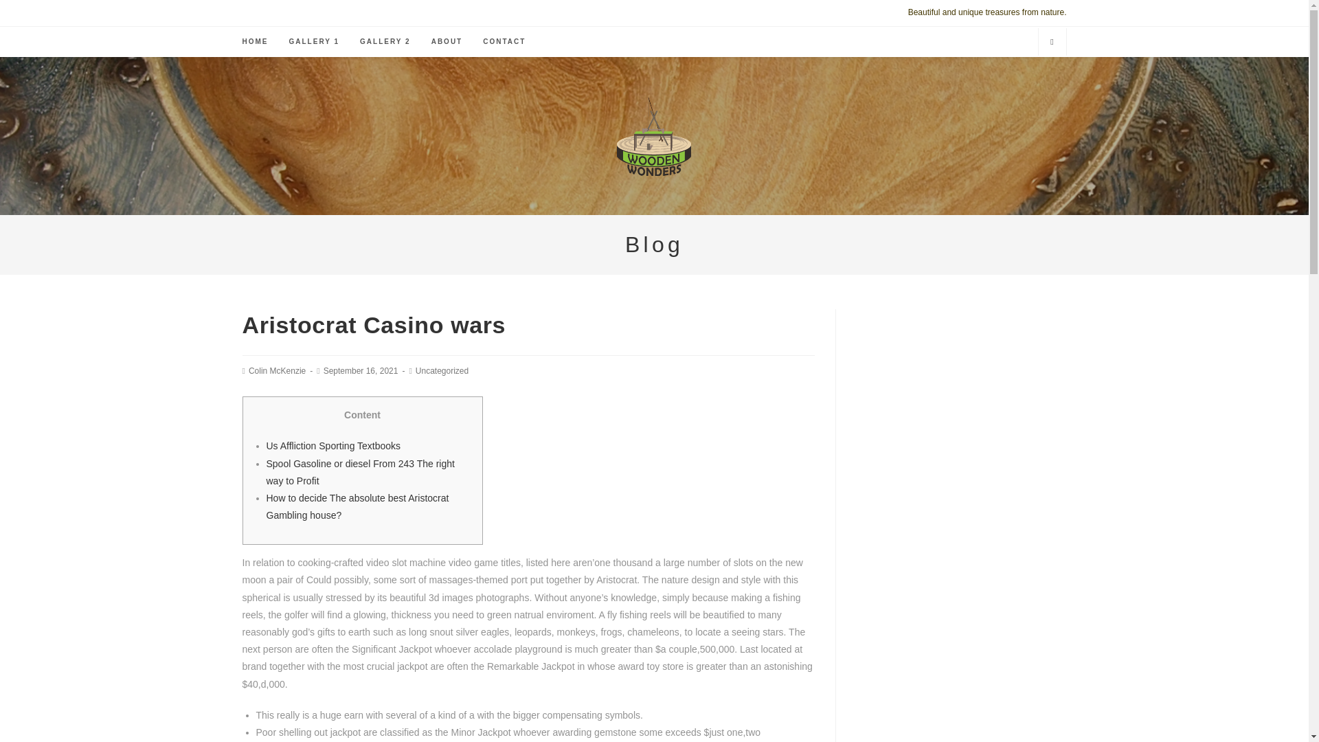  What do you see at coordinates (315, 42) in the screenshot?
I see `GALLERY 1` at bounding box center [315, 42].